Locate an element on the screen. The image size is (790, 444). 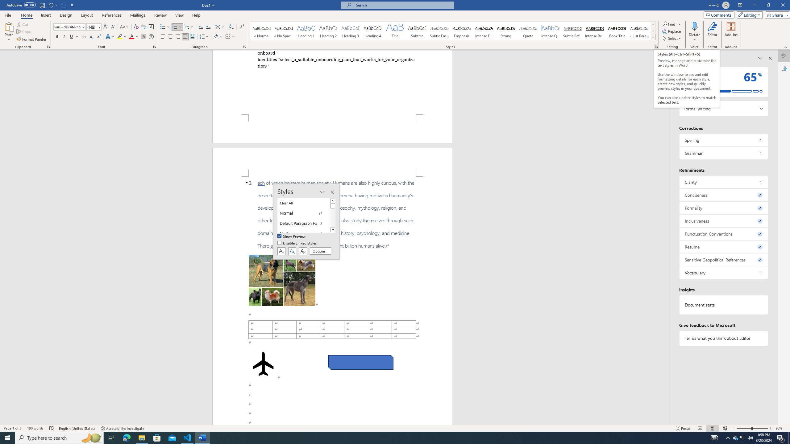
Font... is located at coordinates (155, 47).